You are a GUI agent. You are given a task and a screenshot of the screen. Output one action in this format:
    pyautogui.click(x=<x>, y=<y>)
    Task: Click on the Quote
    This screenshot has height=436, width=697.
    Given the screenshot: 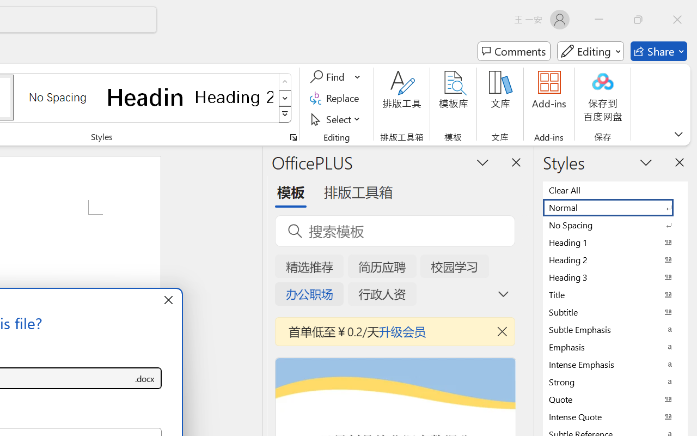 What is the action you would take?
    pyautogui.click(x=615, y=399)
    